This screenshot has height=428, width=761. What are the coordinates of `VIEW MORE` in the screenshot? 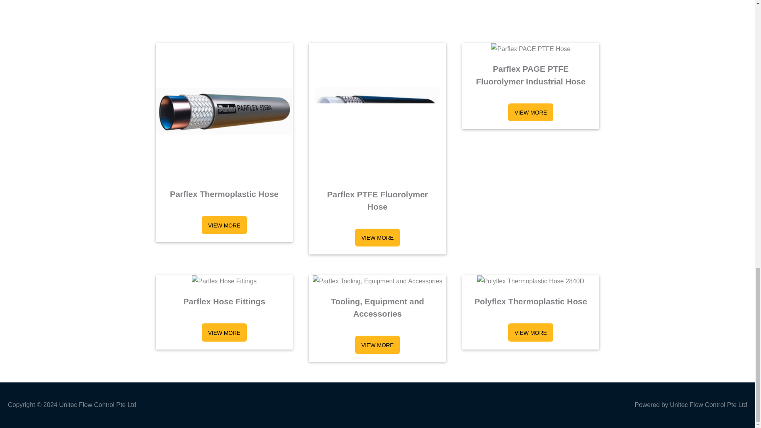 It's located at (377, 345).